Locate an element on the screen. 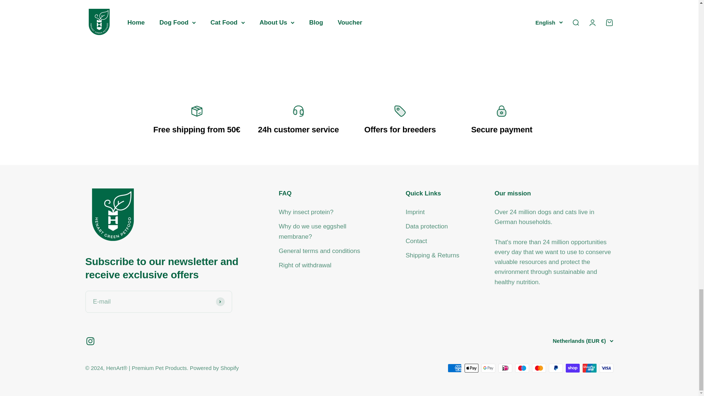  Contact is located at coordinates (266, 32).